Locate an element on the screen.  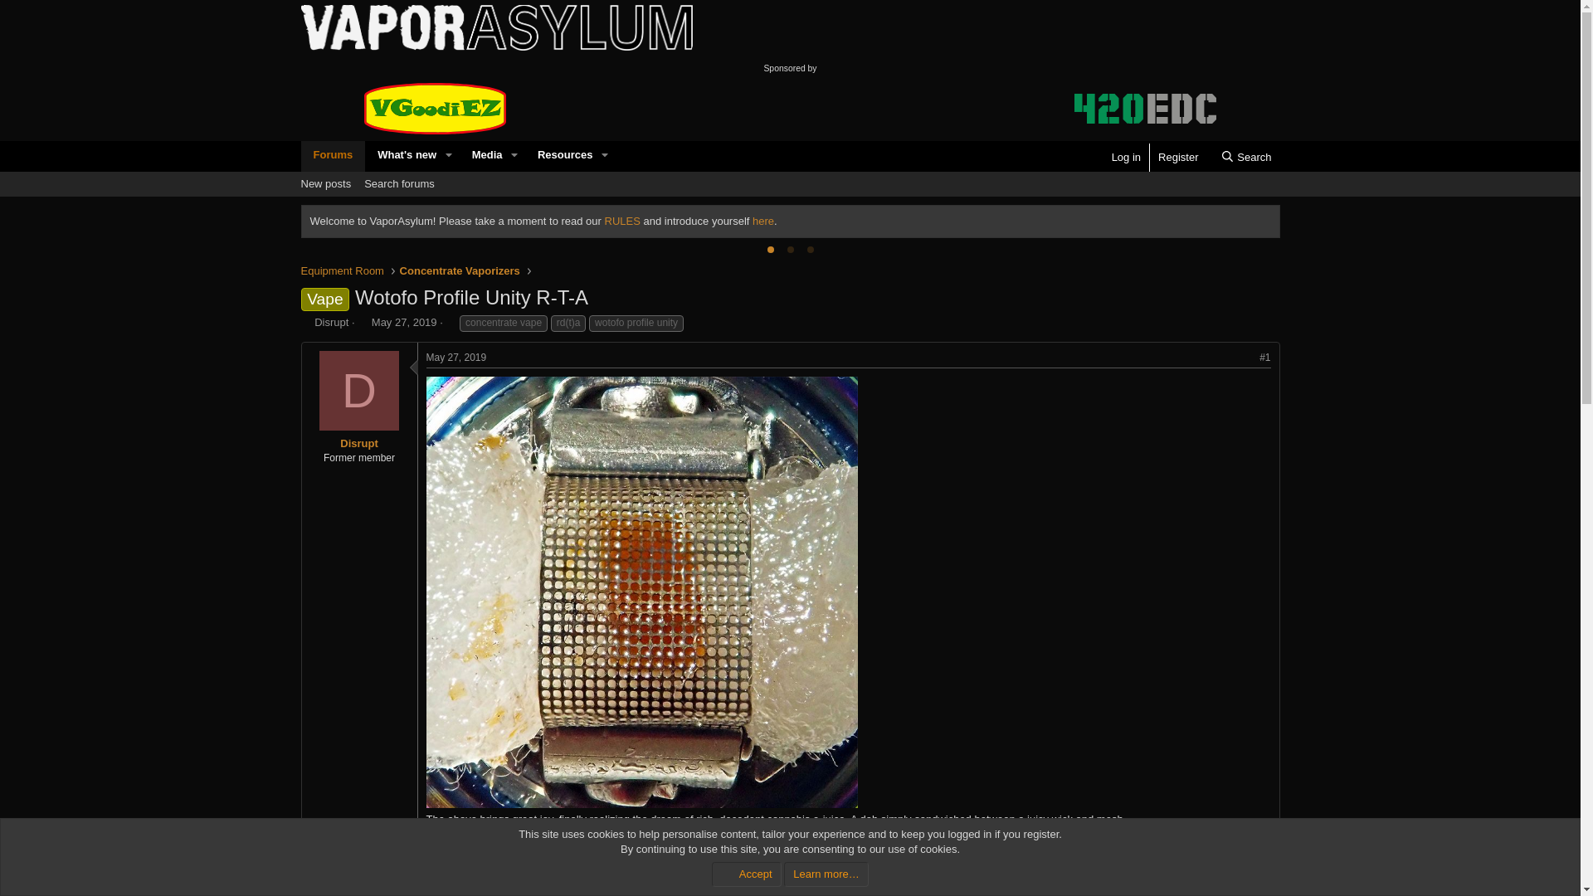
Search forums is located at coordinates (402, 154).